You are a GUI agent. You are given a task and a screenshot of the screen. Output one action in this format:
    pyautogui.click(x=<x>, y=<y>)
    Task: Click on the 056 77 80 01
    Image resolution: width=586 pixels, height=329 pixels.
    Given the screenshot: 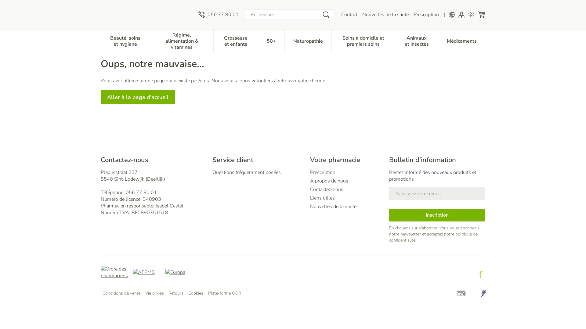 What is the action you would take?
    pyautogui.click(x=219, y=15)
    